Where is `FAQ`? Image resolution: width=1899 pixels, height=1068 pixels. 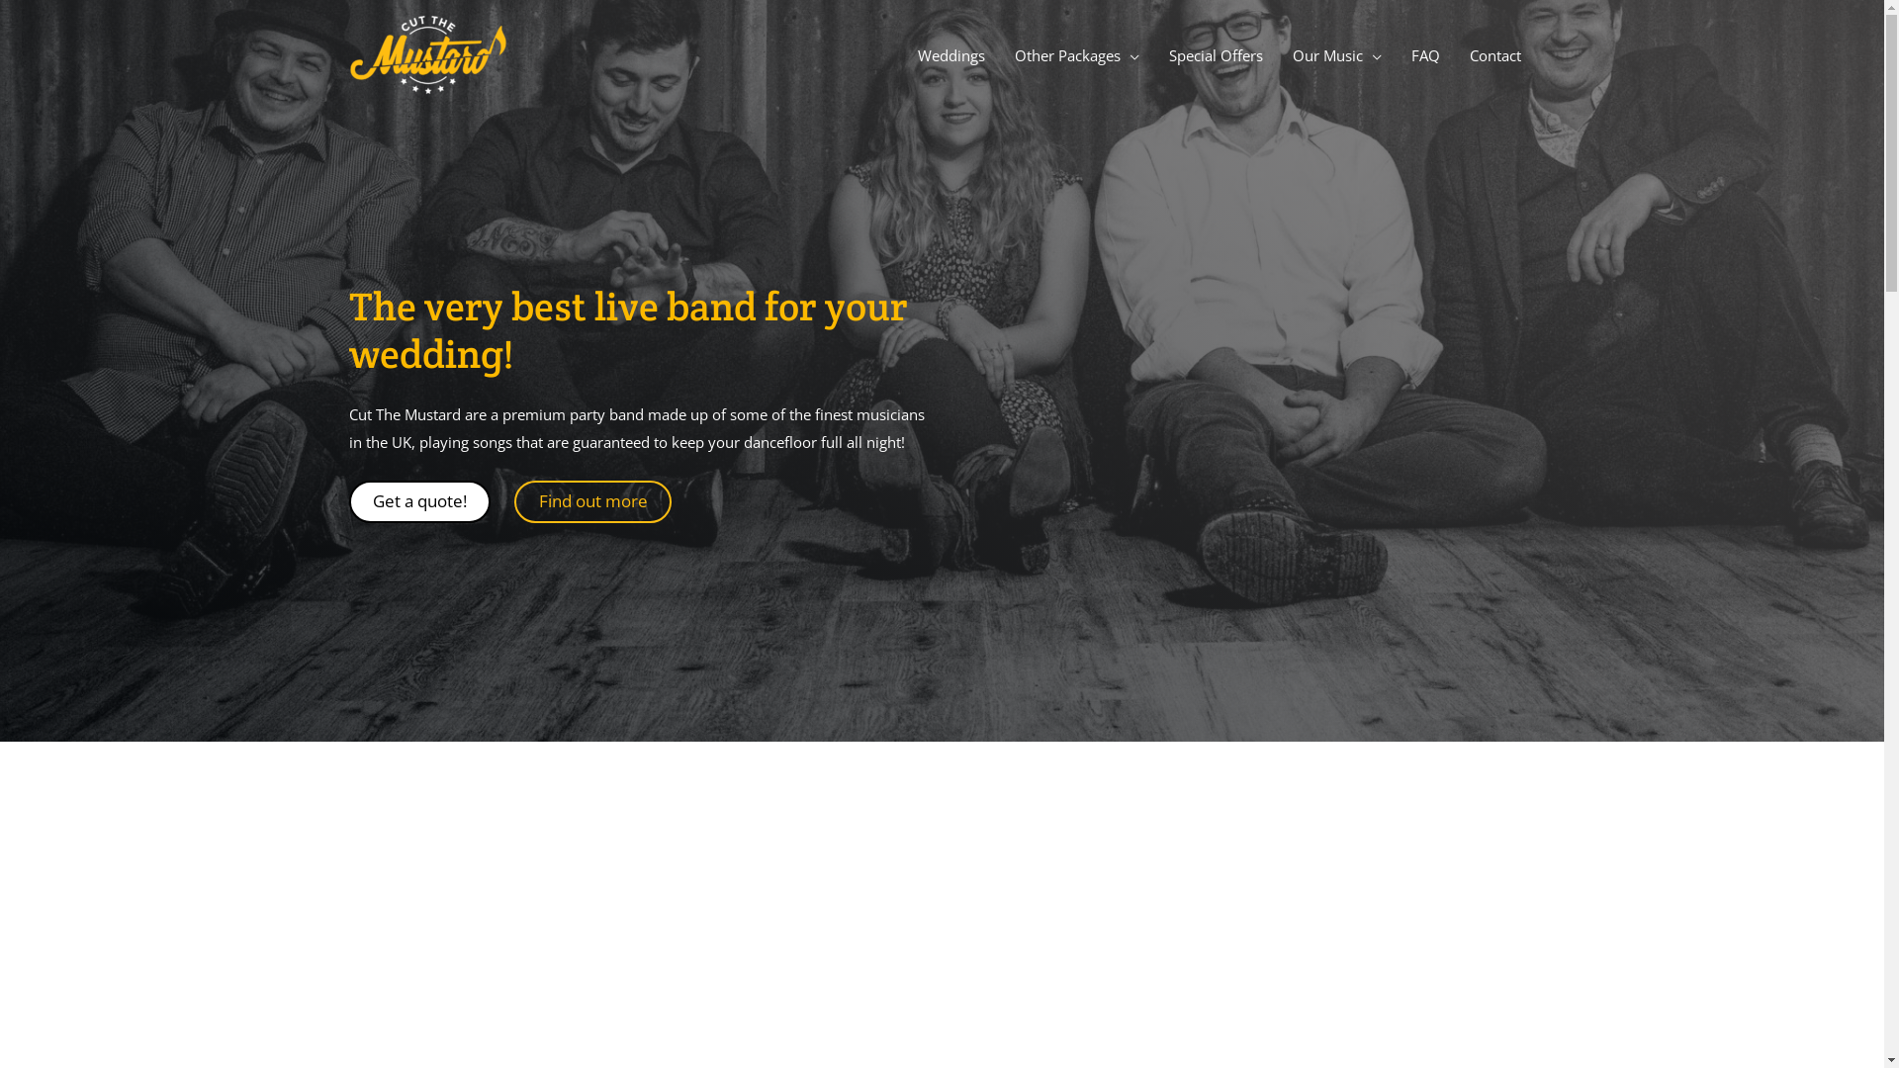 FAQ is located at coordinates (1426, 54).